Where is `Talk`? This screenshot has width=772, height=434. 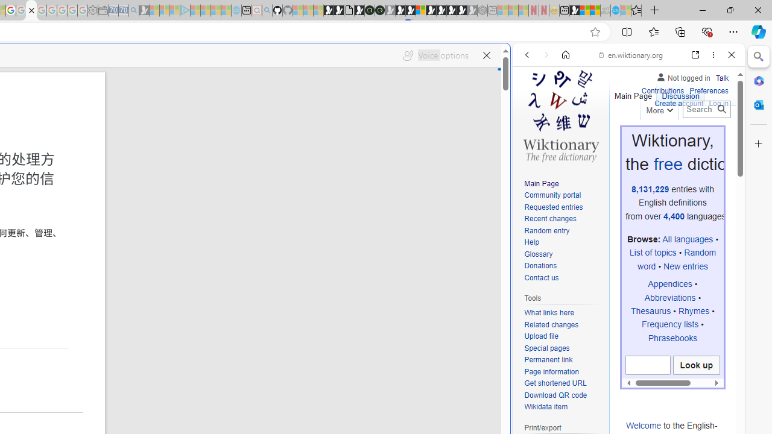 Talk is located at coordinates (722, 78).